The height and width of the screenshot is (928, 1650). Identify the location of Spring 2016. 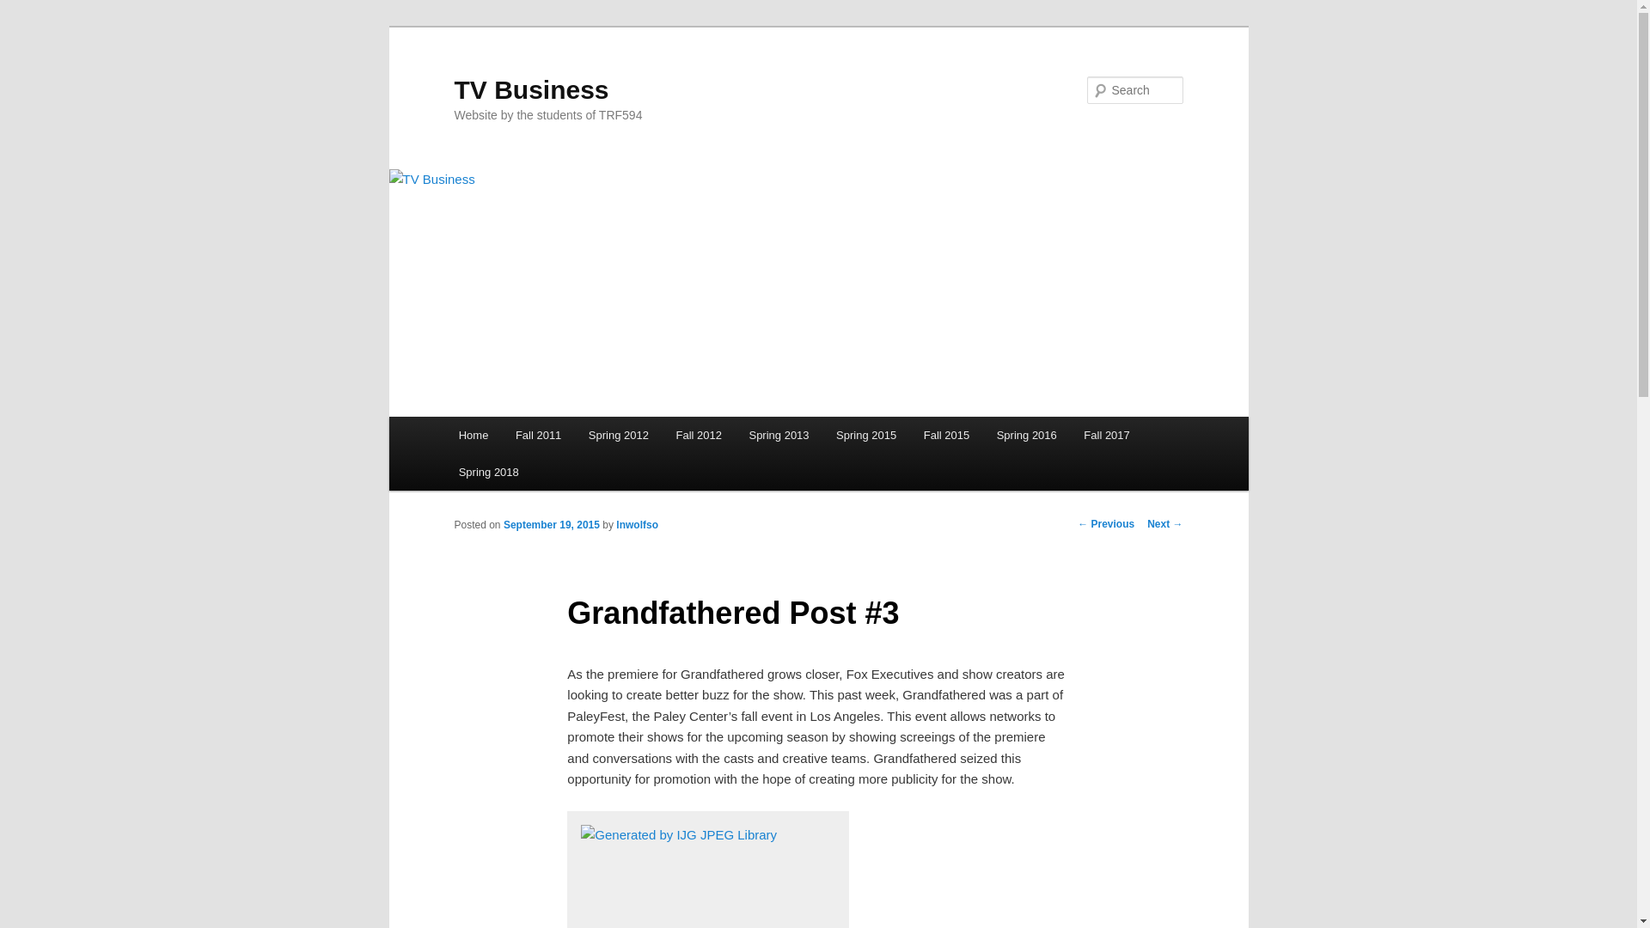
(1027, 435).